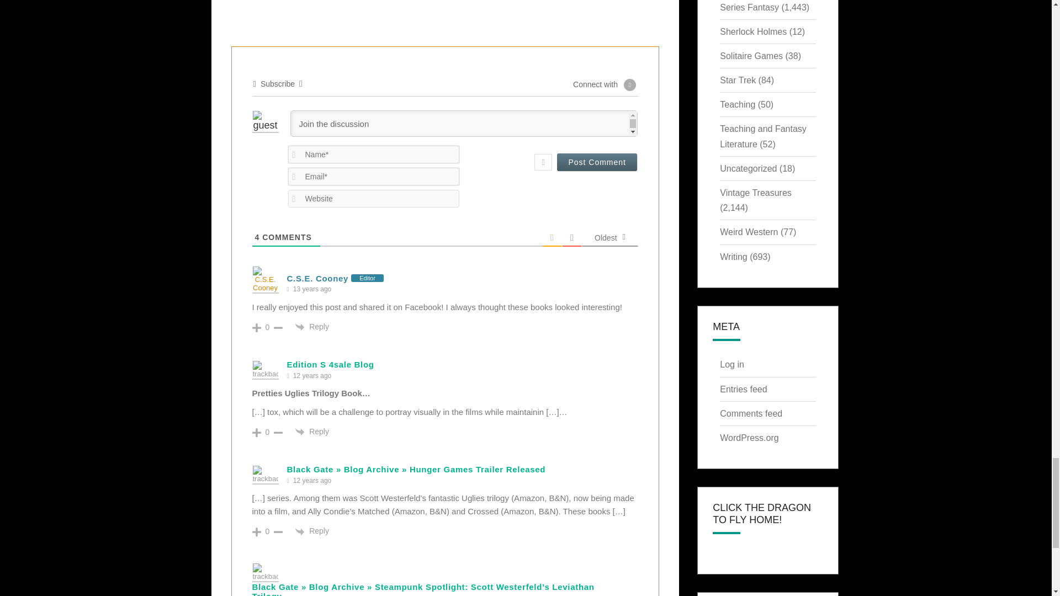 The height and width of the screenshot is (596, 1060). I want to click on 0, so click(267, 432).